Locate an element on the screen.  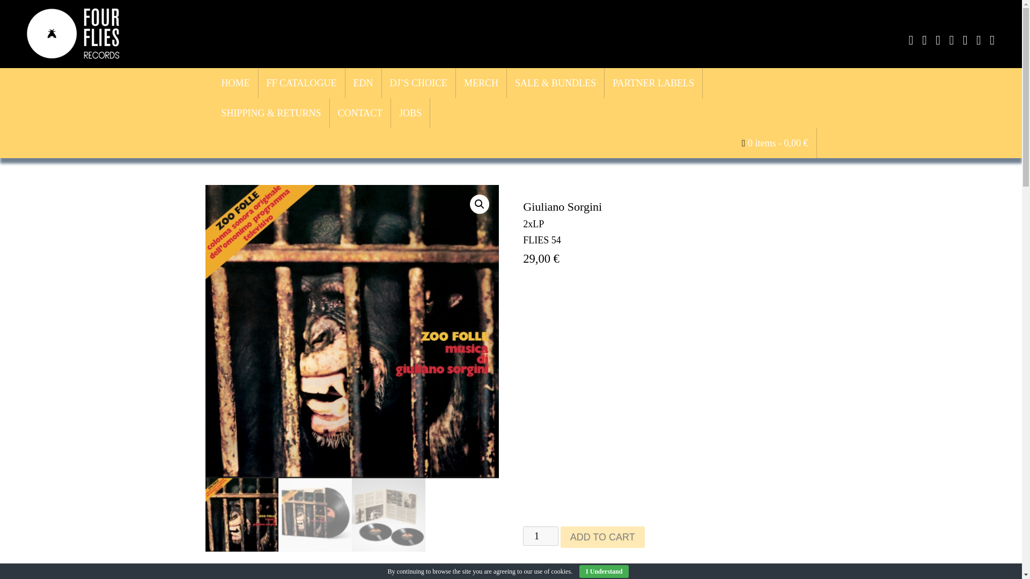
PARTNER LABELS is located at coordinates (653, 83).